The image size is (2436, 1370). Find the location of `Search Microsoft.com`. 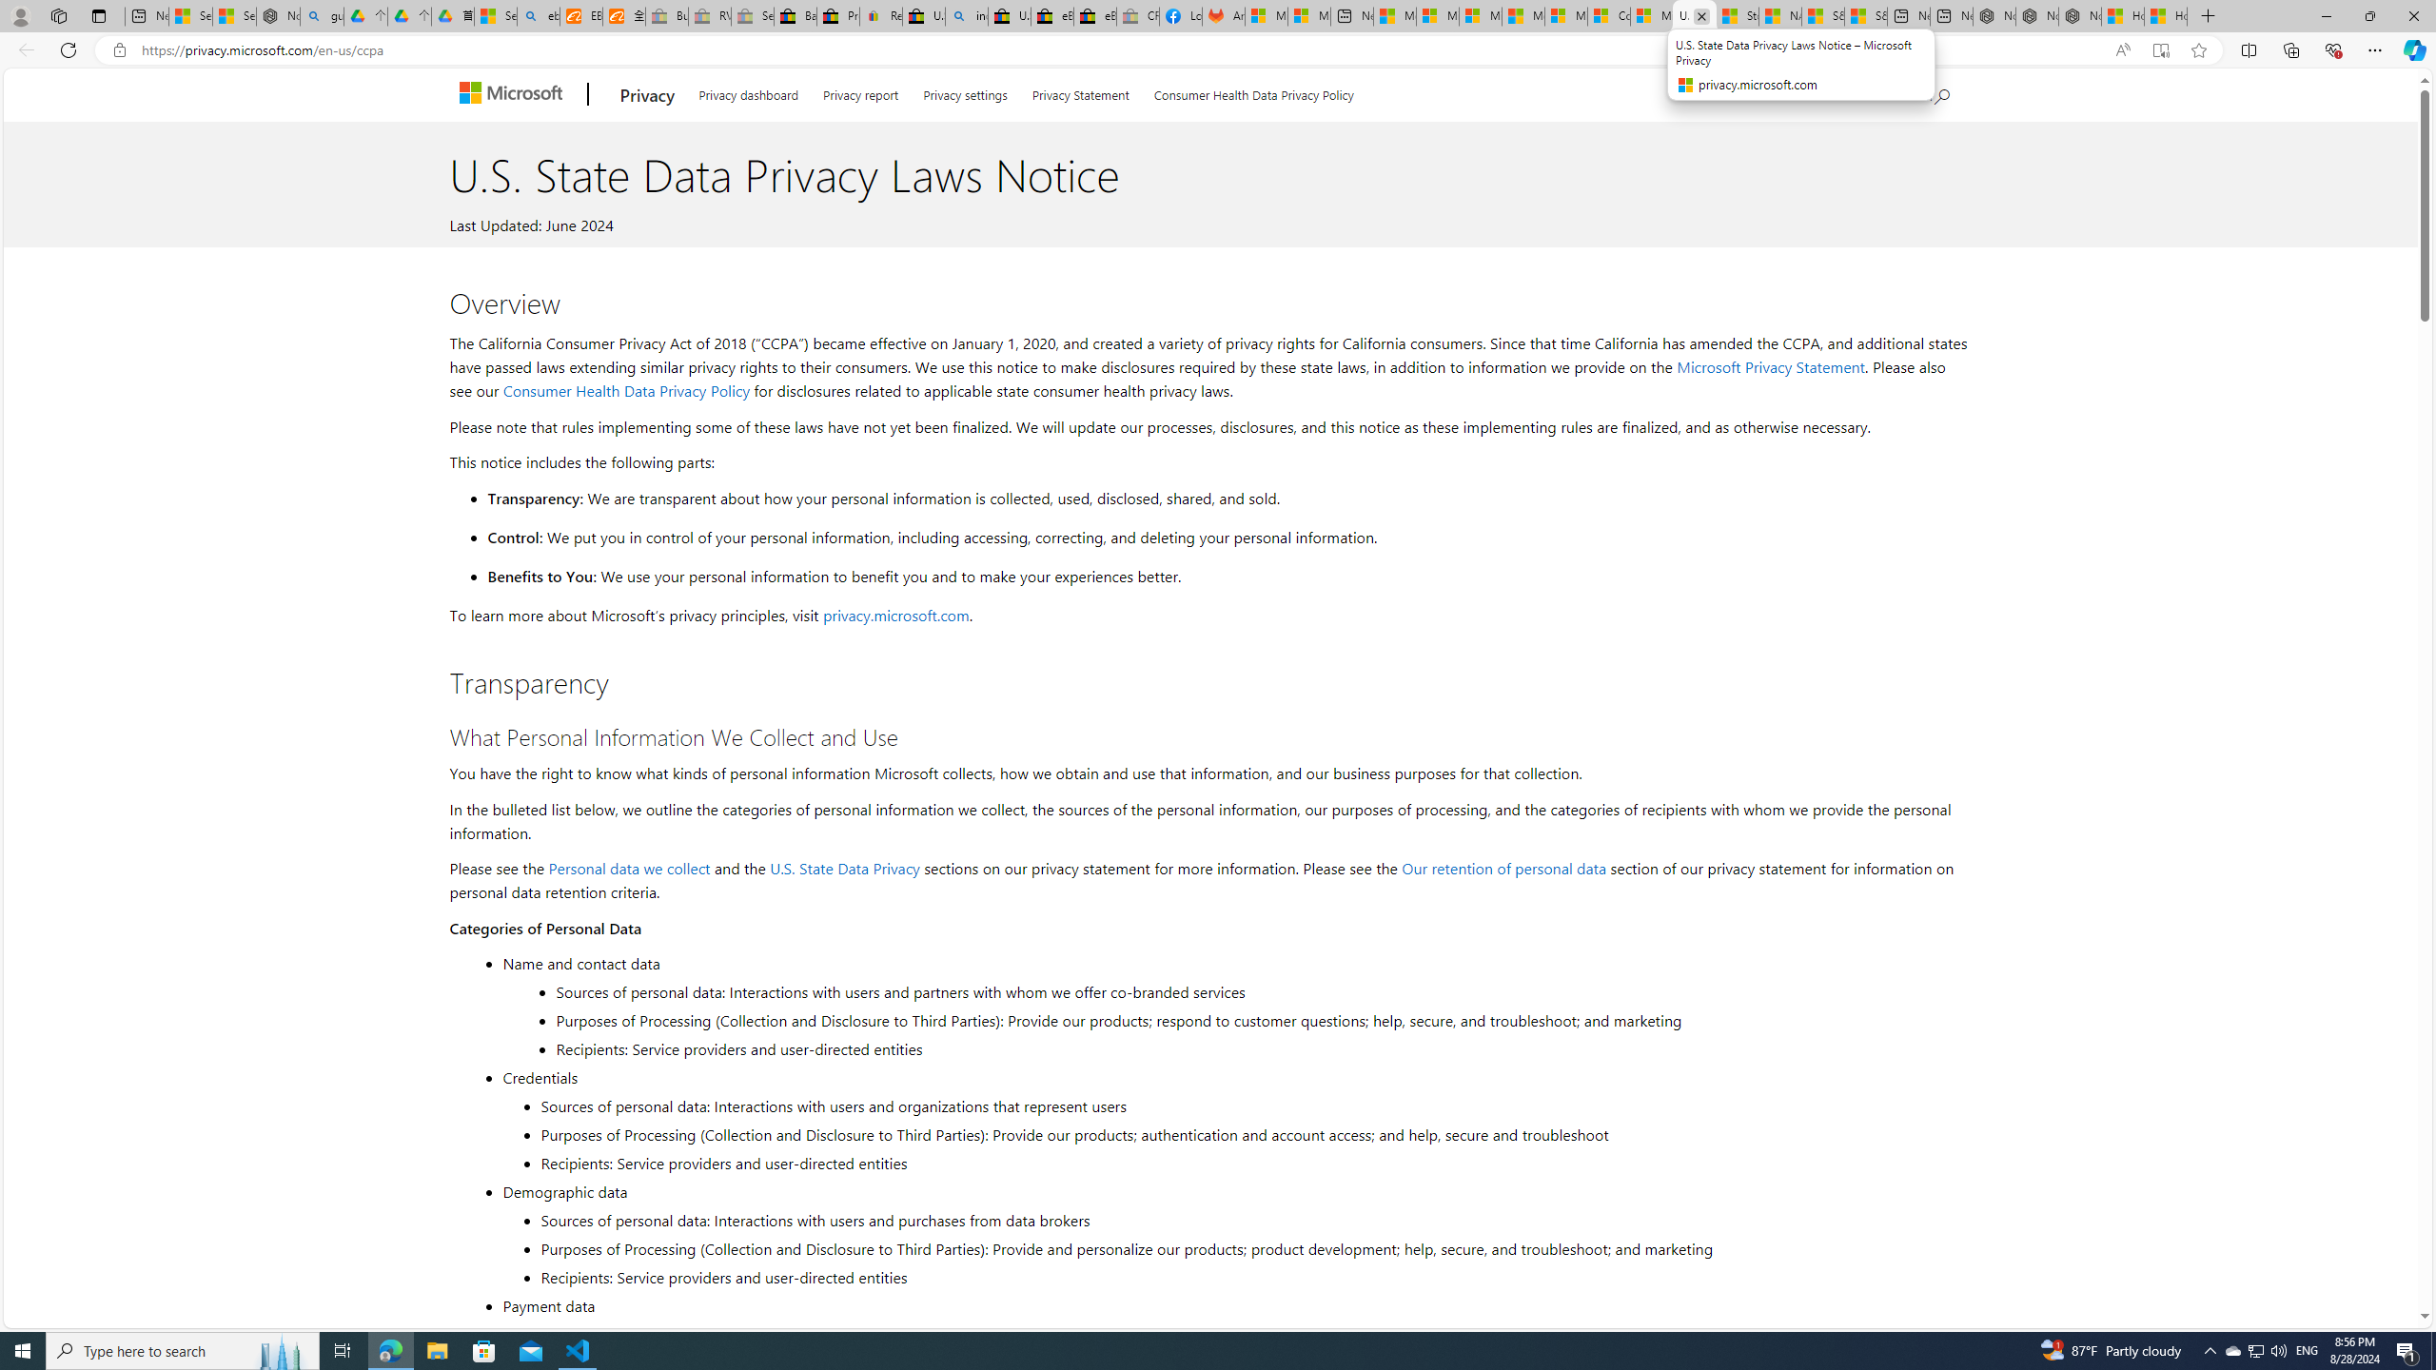

Search Microsoft.com is located at coordinates (1923, 91).